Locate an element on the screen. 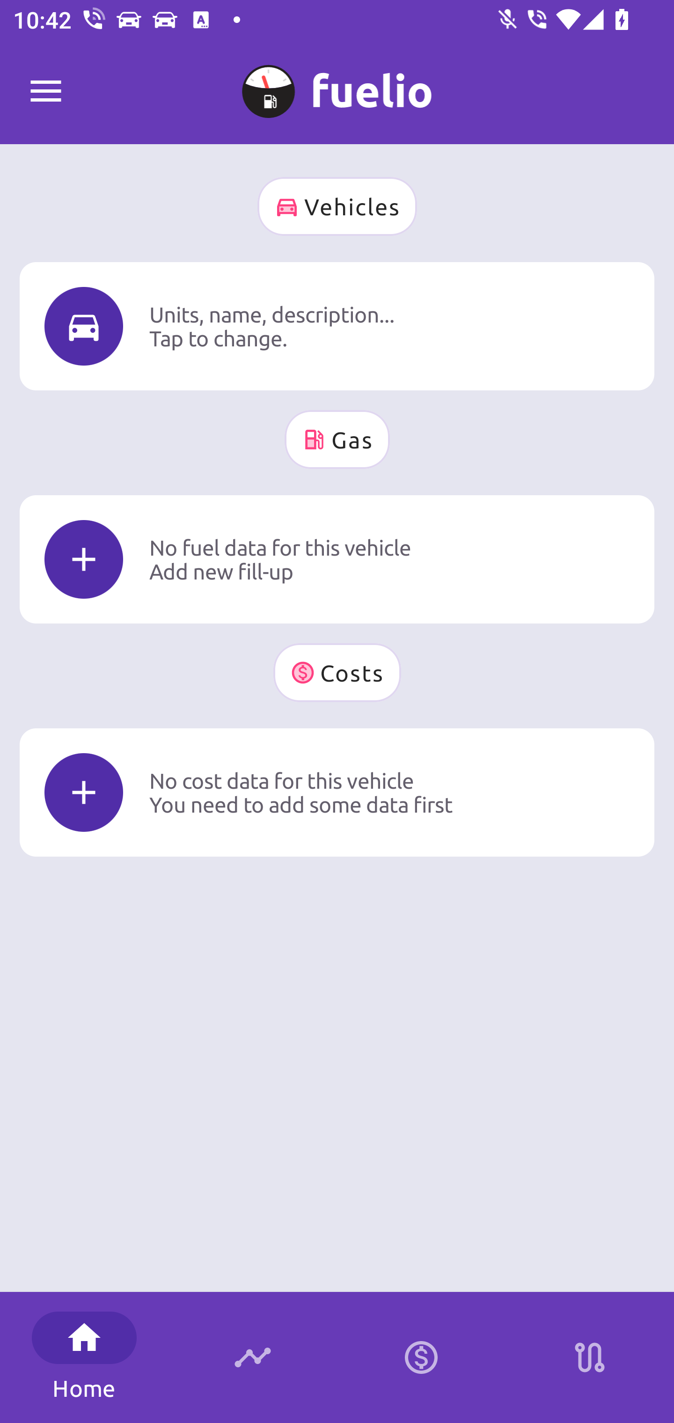 The width and height of the screenshot is (674, 1423). Costs is located at coordinates (337, 672).